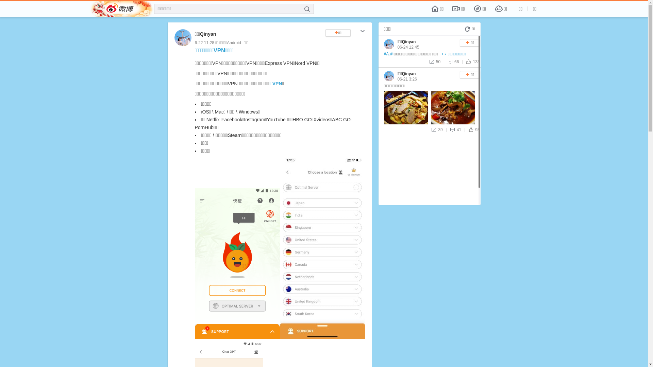 This screenshot has height=367, width=653. What do you see at coordinates (363, 32) in the screenshot?
I see `c` at bounding box center [363, 32].